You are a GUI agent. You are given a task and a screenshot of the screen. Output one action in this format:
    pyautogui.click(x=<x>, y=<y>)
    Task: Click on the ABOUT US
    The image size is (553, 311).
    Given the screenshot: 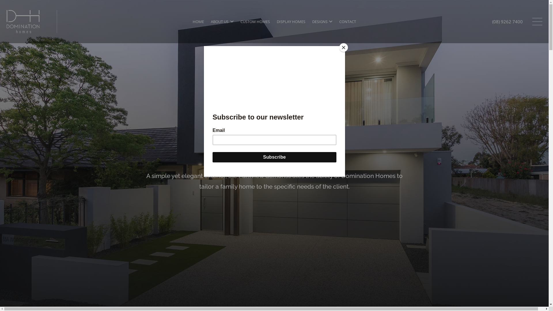 What is the action you would take?
    pyautogui.click(x=222, y=22)
    